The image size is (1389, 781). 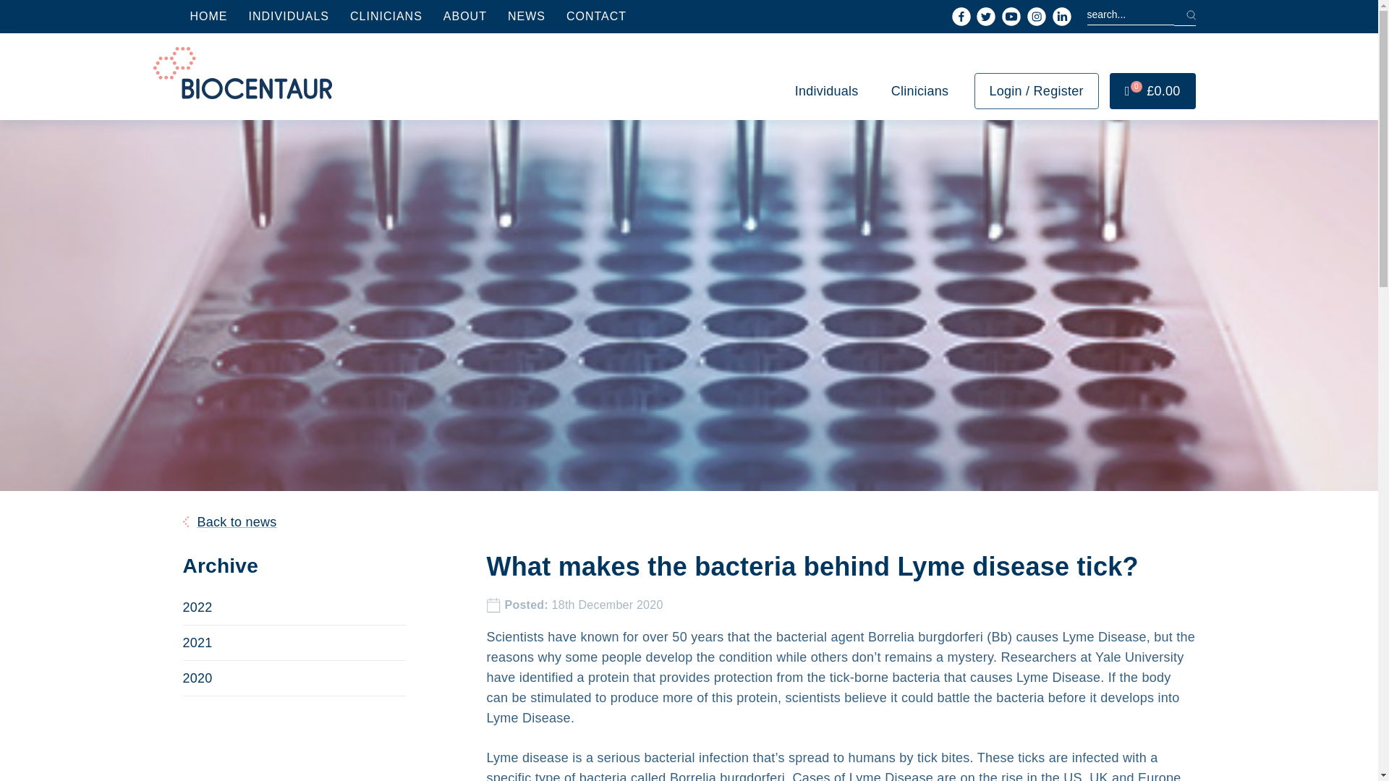 What do you see at coordinates (920, 91) in the screenshot?
I see `Clinicians` at bounding box center [920, 91].